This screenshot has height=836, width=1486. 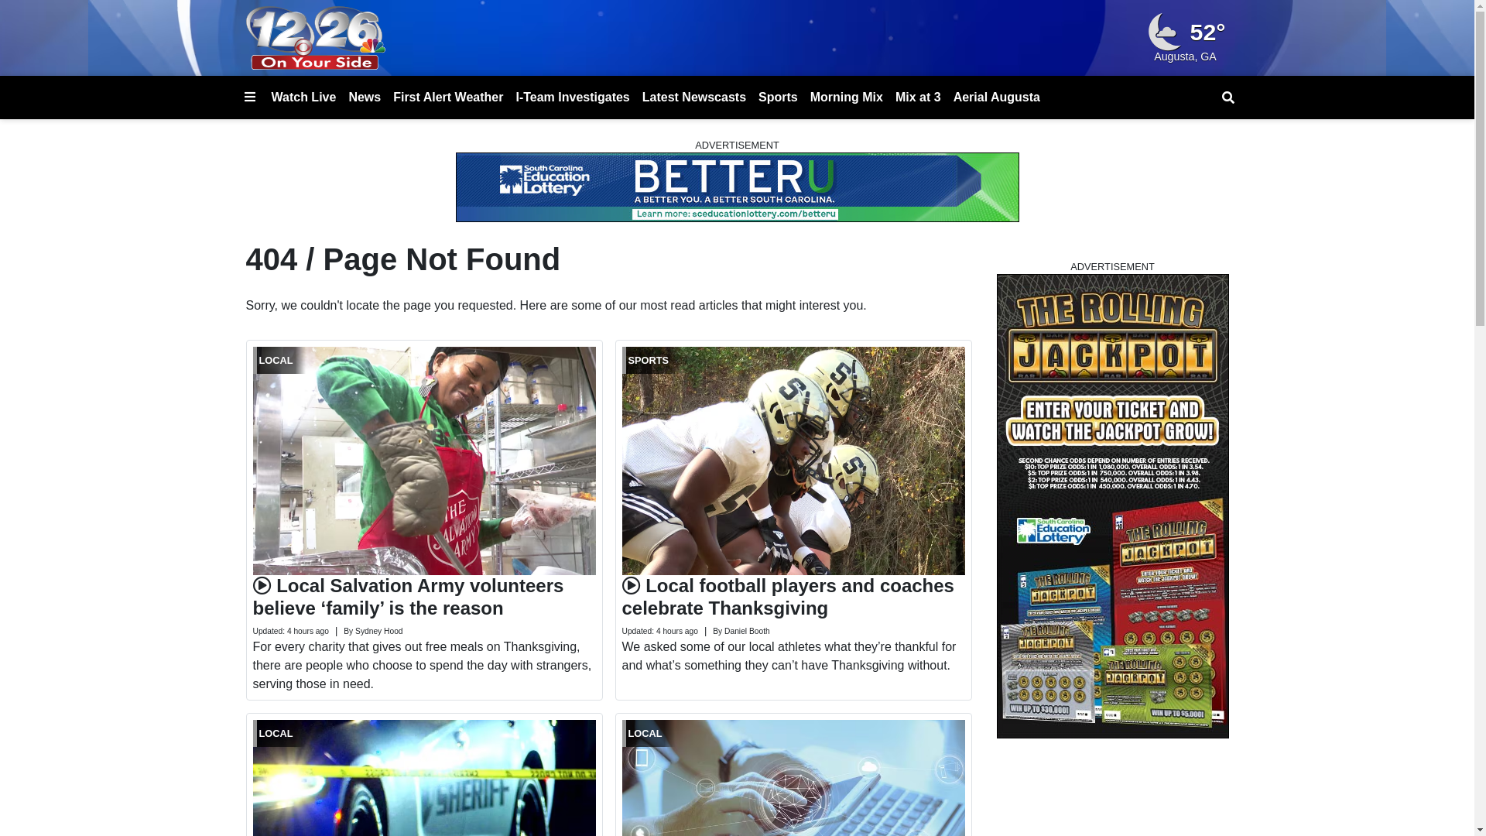 I want to click on Morning Mix, so click(x=847, y=98).